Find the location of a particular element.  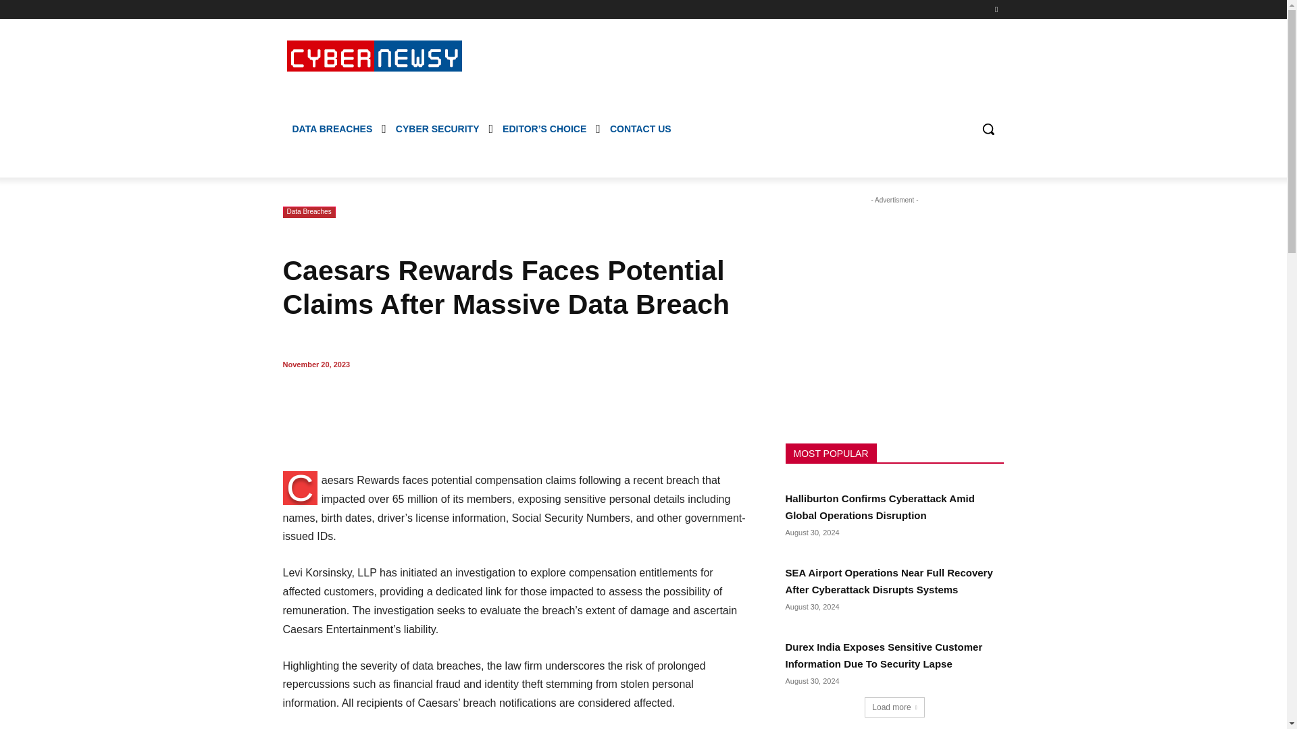

CONTACT US is located at coordinates (640, 128).